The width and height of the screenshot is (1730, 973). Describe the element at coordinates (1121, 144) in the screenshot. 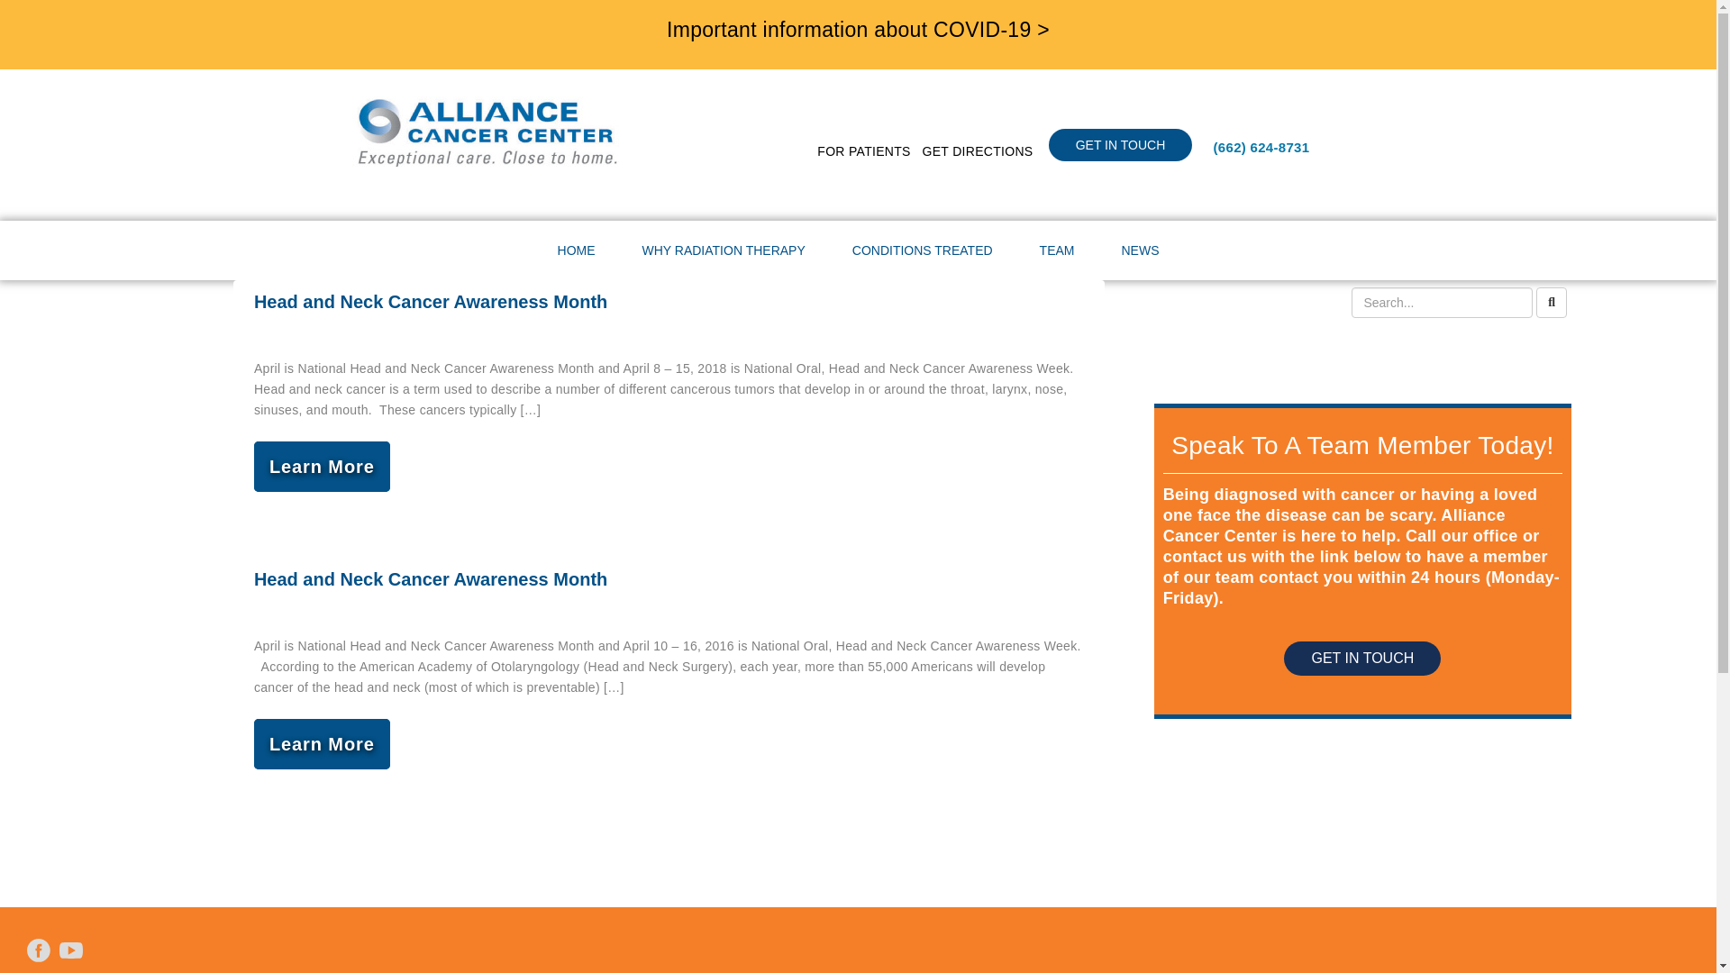

I see `GET IN TOUCH` at that location.